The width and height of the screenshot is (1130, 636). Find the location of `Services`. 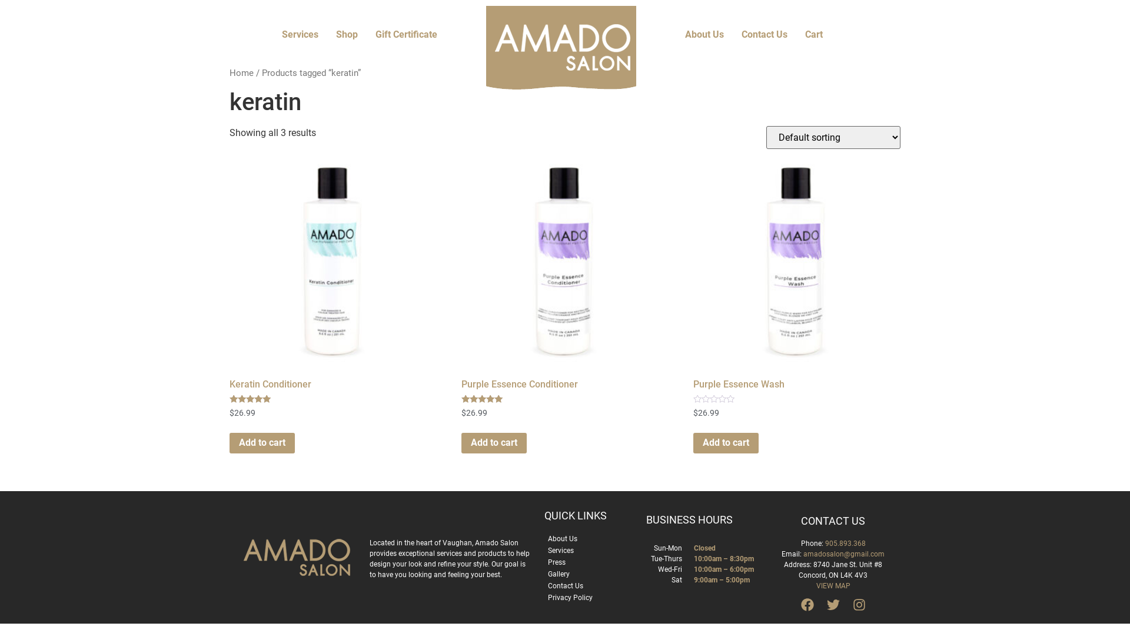

Services is located at coordinates (300, 35).